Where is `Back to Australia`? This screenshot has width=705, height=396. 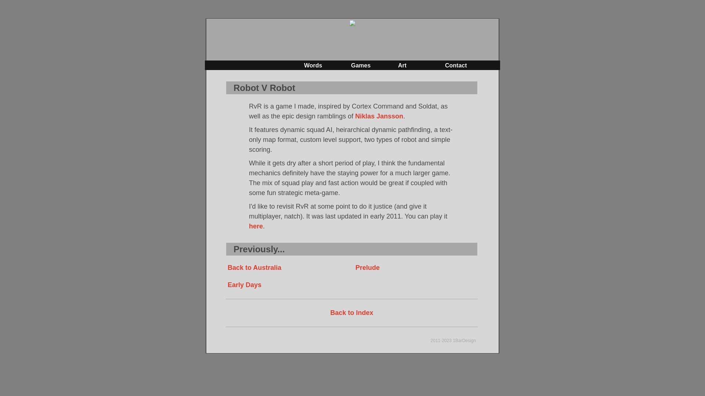 Back to Australia is located at coordinates (254, 268).